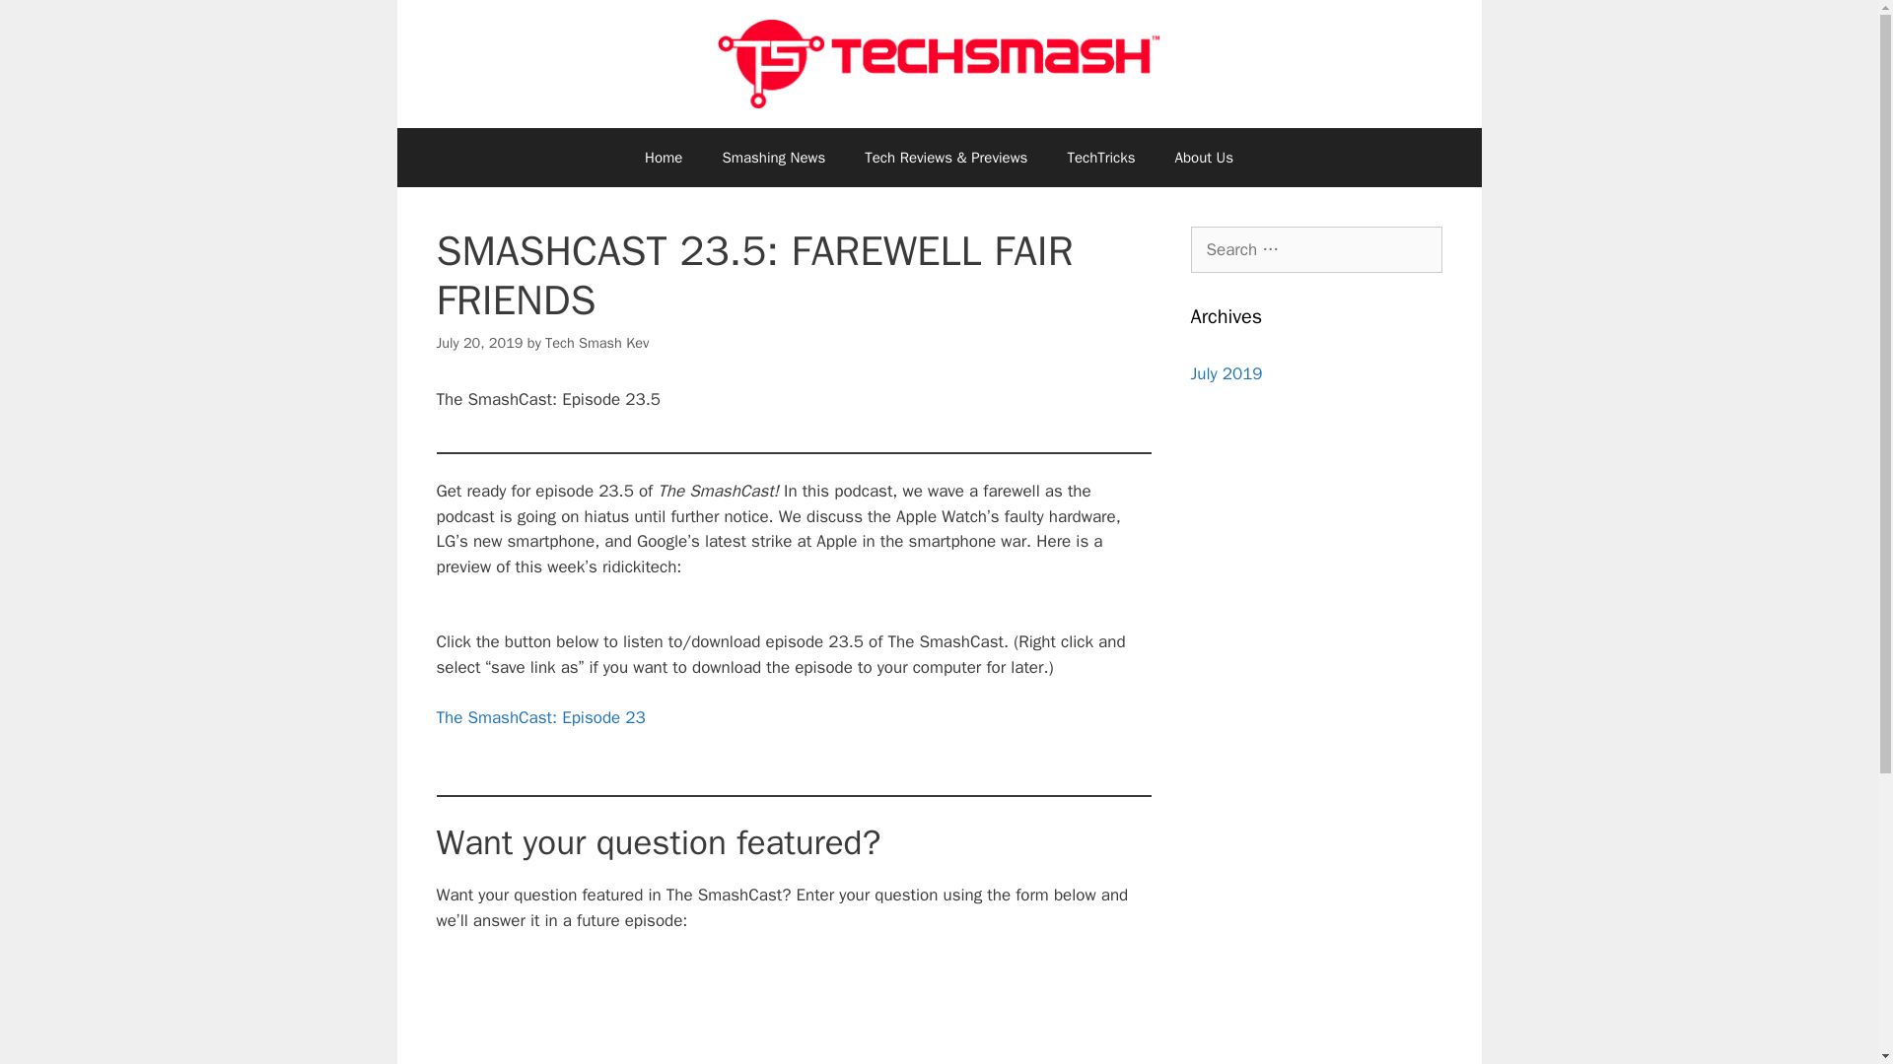 Image resolution: width=1893 pixels, height=1064 pixels. Describe the element at coordinates (596, 343) in the screenshot. I see `Tech Smash Kev` at that location.